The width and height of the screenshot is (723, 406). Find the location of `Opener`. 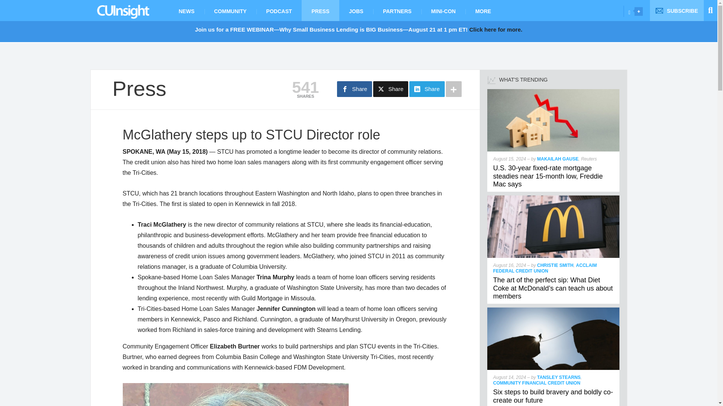

Opener is located at coordinates (639, 11).